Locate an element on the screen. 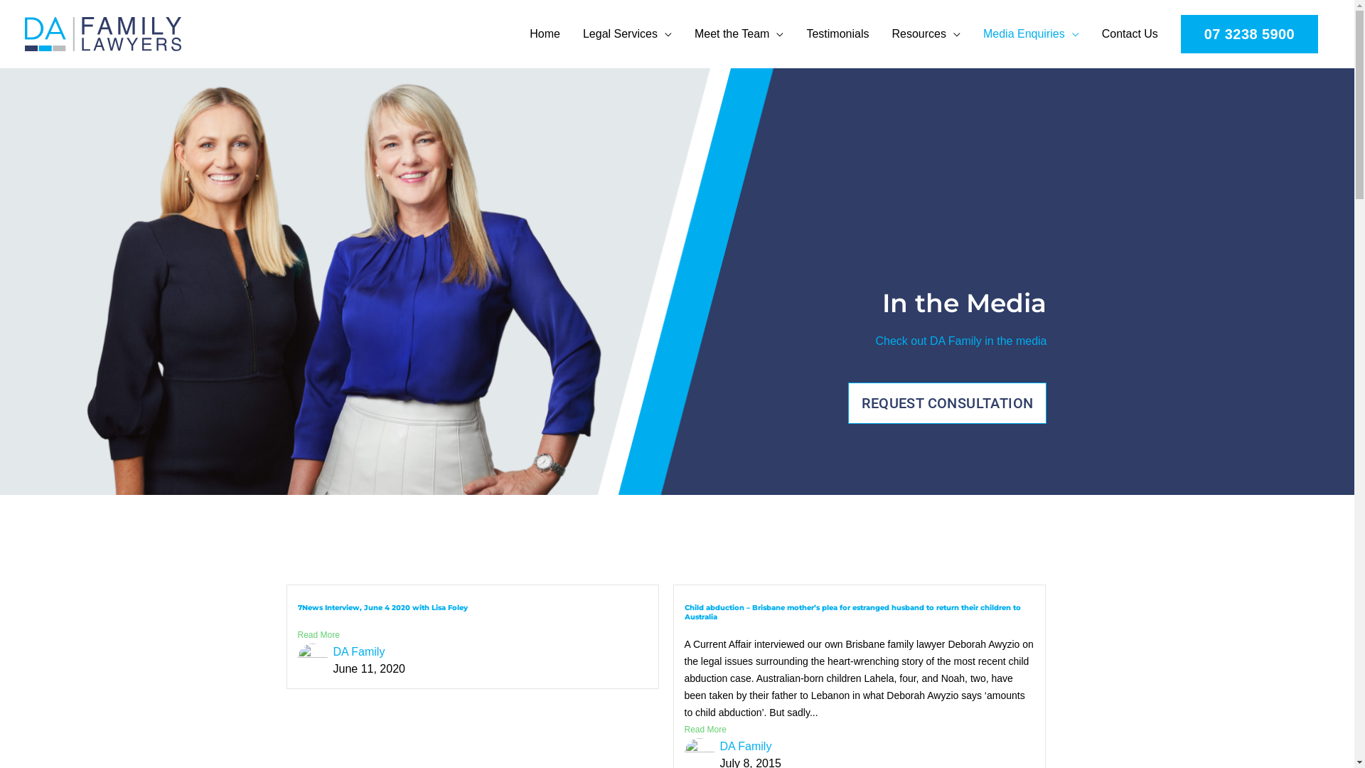  Home is located at coordinates (545, 34).